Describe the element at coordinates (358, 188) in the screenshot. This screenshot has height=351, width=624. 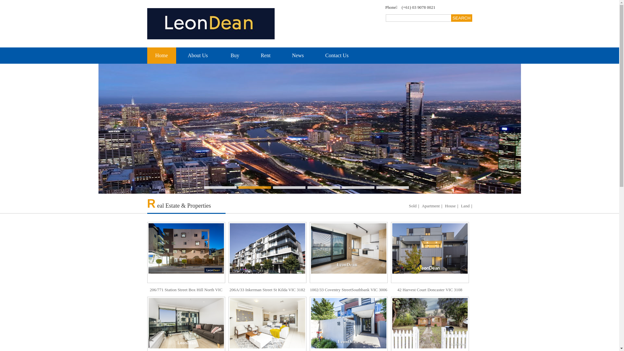
I see `5` at that location.